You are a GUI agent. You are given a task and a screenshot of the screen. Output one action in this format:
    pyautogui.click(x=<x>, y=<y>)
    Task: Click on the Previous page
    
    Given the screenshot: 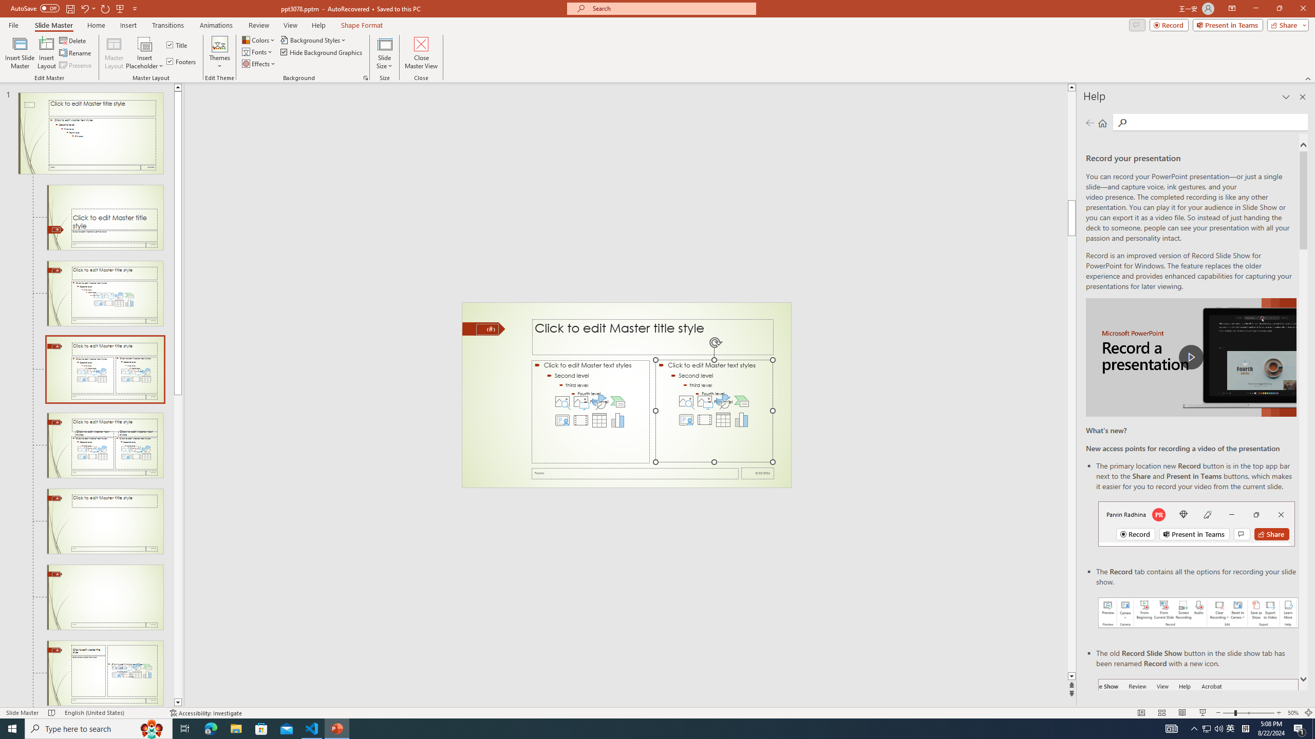 What is the action you would take?
    pyautogui.click(x=1090, y=123)
    